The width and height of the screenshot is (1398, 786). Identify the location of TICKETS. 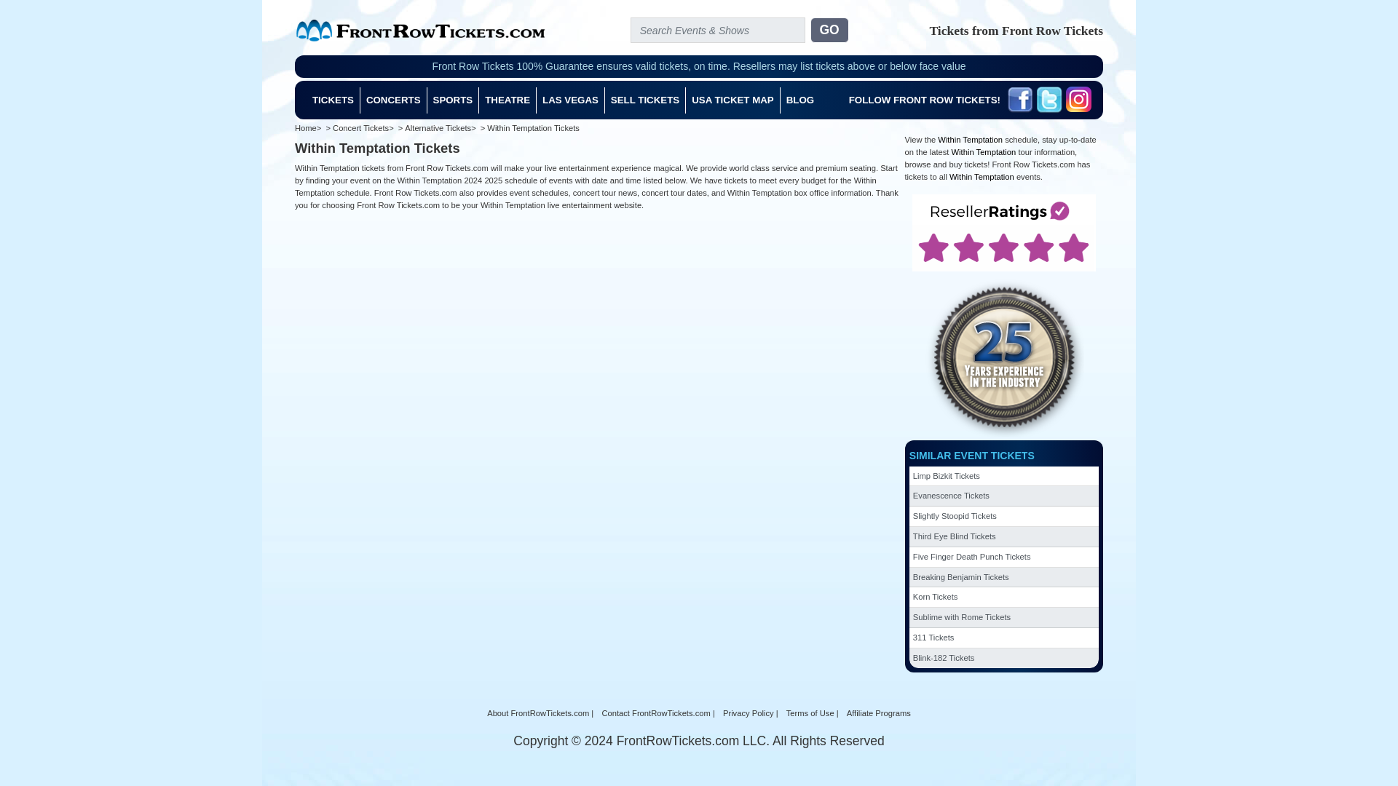
(333, 100).